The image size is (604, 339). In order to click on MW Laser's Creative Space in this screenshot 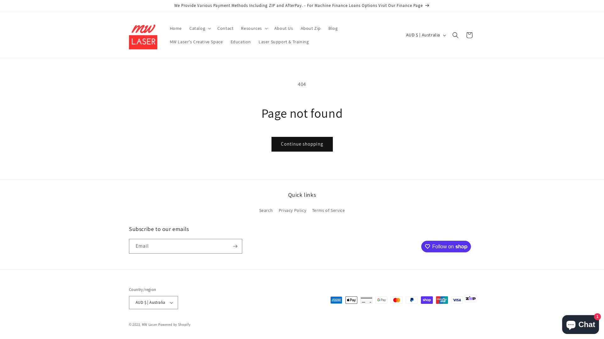, I will do `click(196, 42)`.